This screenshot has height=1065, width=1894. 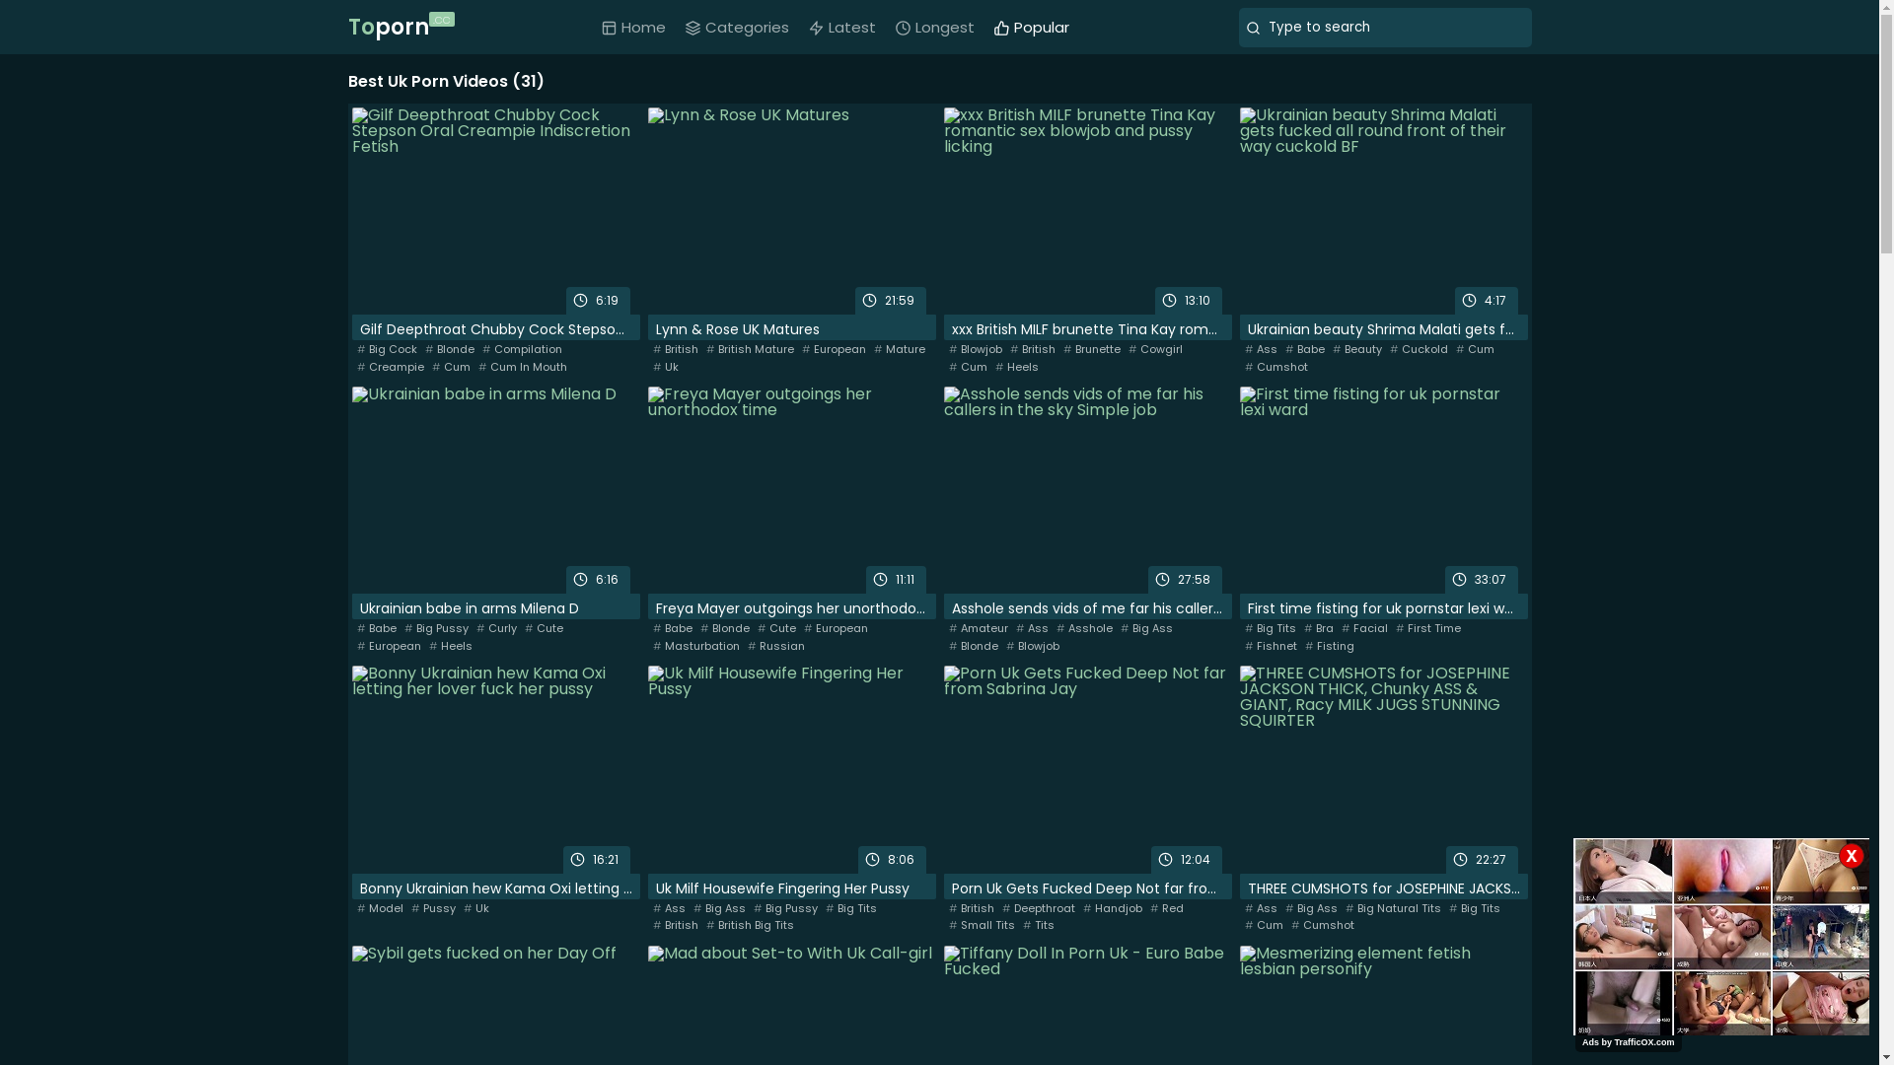 I want to click on European, so click(x=833, y=349).